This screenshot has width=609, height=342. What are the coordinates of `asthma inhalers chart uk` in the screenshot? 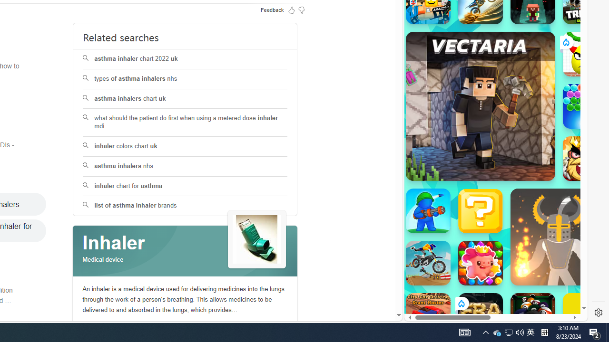 It's located at (186, 99).